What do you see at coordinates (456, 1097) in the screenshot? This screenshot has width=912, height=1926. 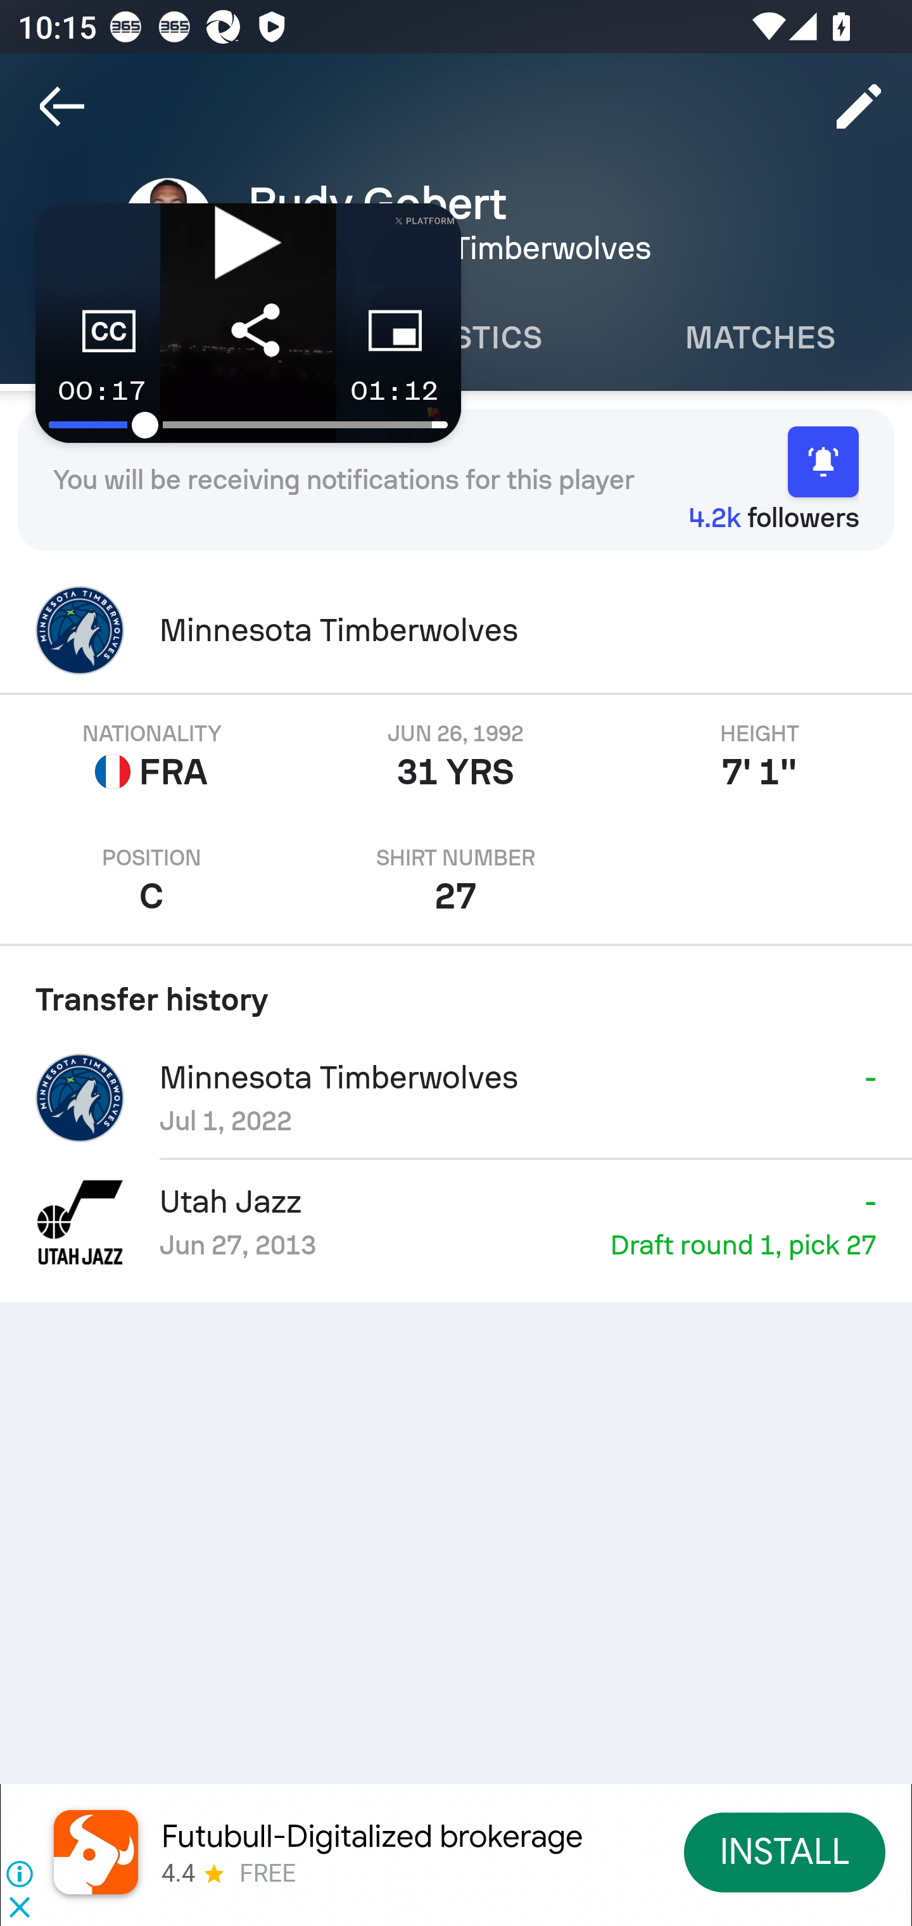 I see `Minnesota Timberwolves - Jul 1, 2022` at bounding box center [456, 1097].